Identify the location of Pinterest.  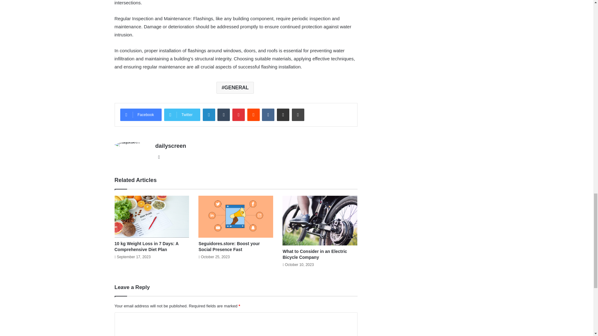
(239, 114).